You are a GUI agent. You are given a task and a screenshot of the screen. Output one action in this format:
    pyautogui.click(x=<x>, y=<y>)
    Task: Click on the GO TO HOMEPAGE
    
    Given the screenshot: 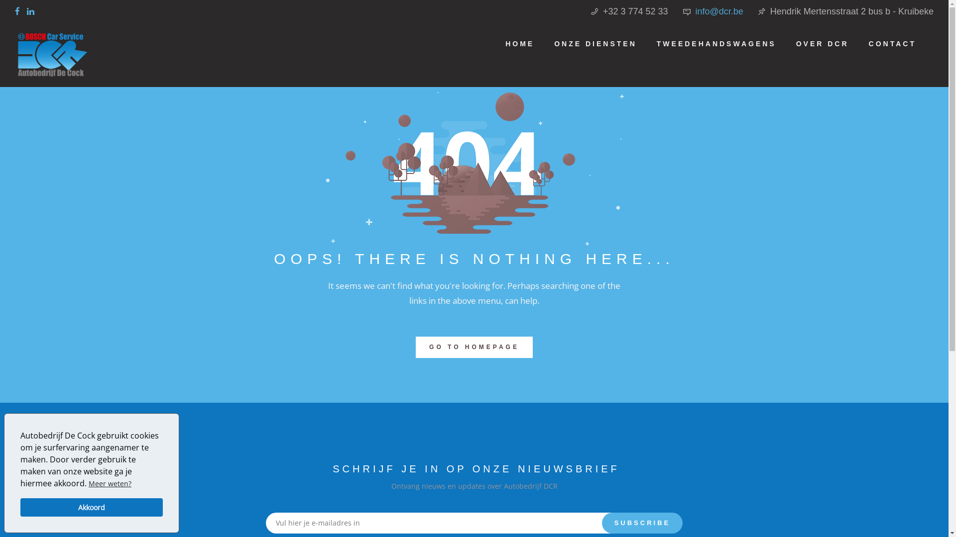 What is the action you would take?
    pyautogui.click(x=474, y=347)
    